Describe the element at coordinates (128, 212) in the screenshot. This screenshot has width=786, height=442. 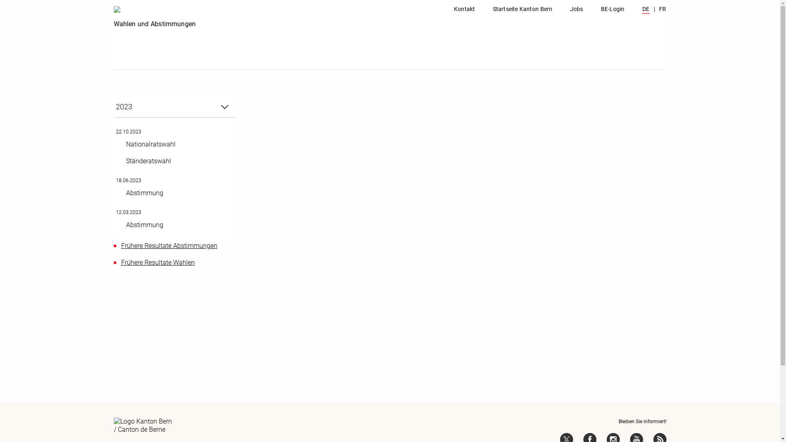
I see `12.03.2023` at that location.